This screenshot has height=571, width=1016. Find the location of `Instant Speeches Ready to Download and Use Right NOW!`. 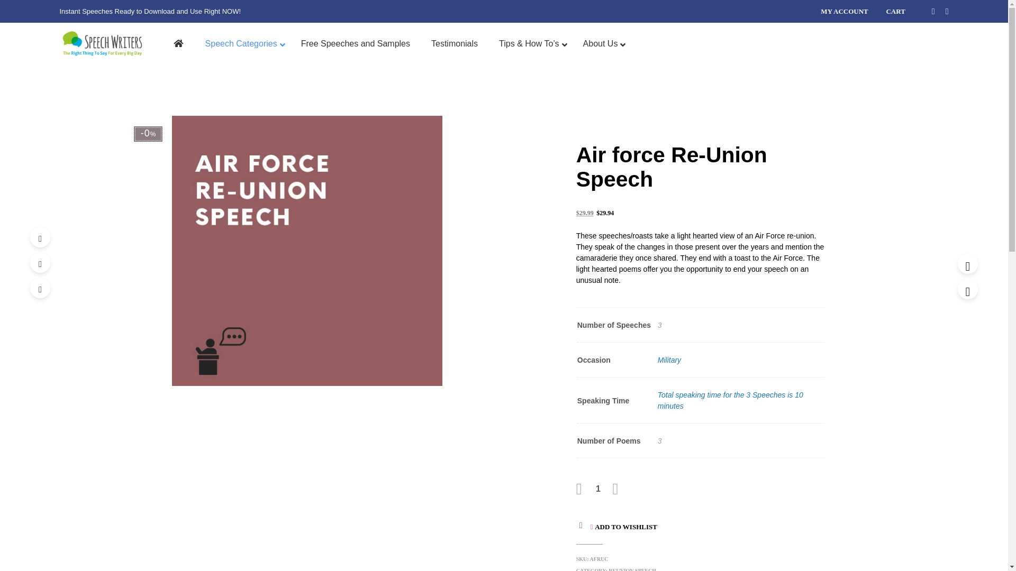

Instant Speeches Ready to Download and Use Right NOW! is located at coordinates (101, 44).